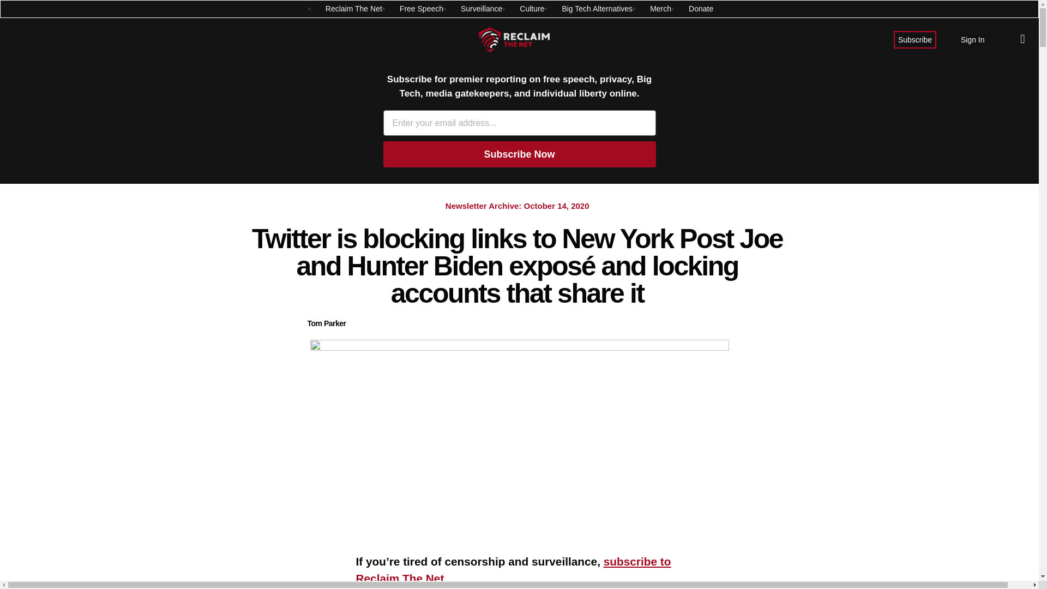 The image size is (1047, 589). What do you see at coordinates (327, 323) in the screenshot?
I see `Tom Parker` at bounding box center [327, 323].